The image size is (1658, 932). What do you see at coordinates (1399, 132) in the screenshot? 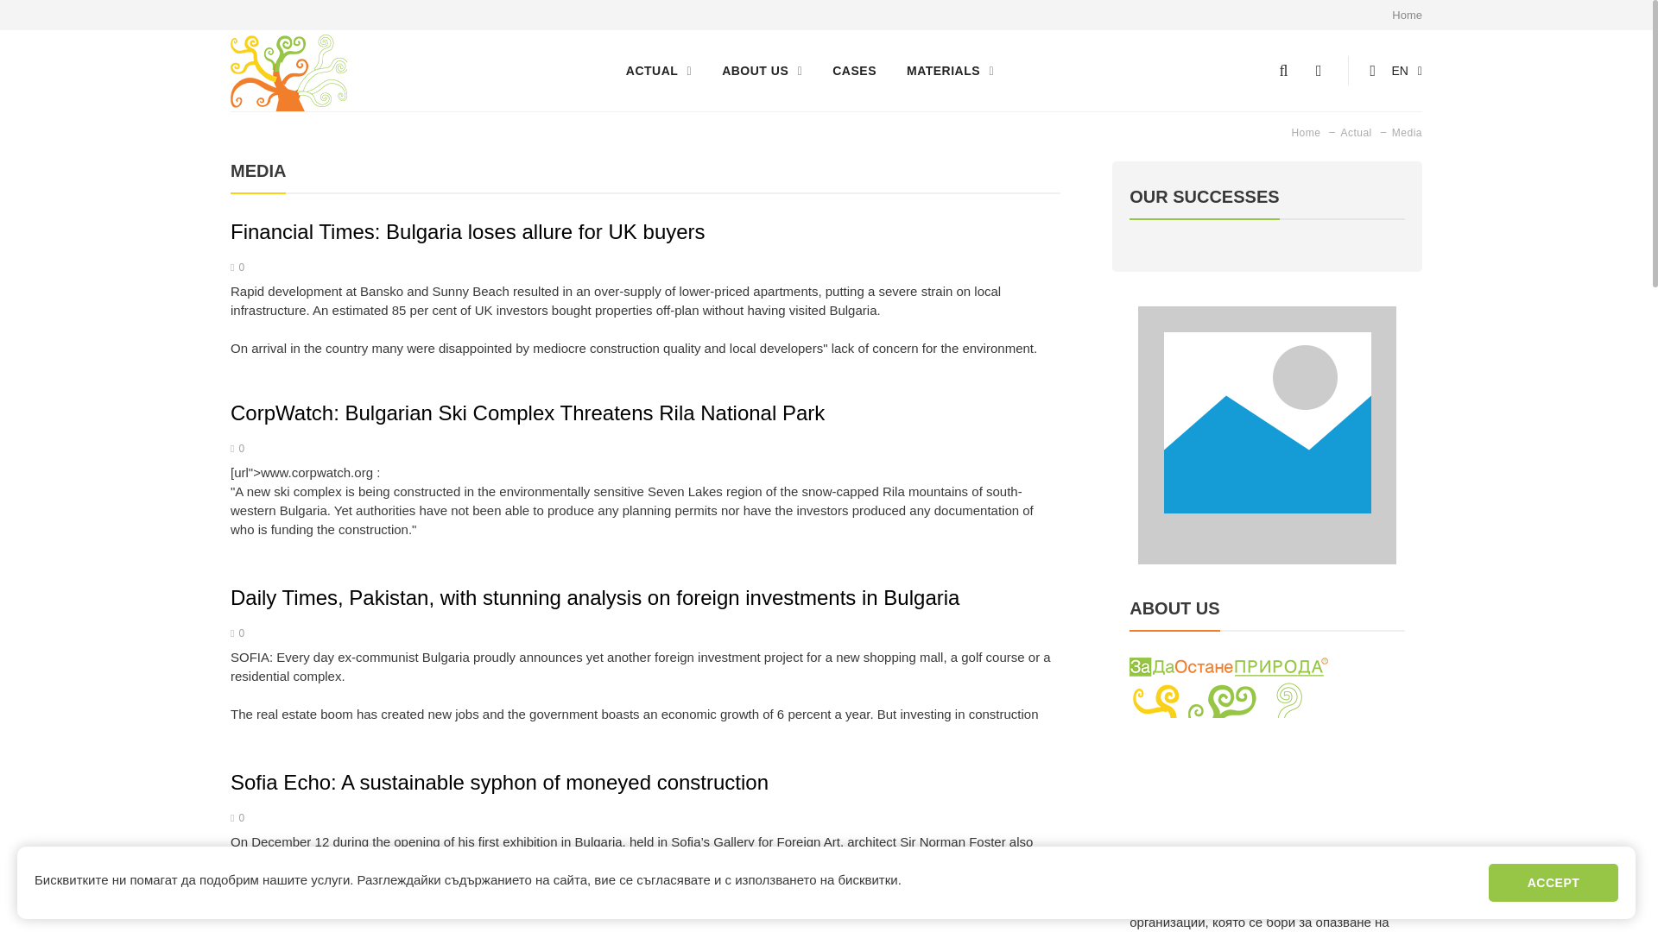
I see `Media` at bounding box center [1399, 132].